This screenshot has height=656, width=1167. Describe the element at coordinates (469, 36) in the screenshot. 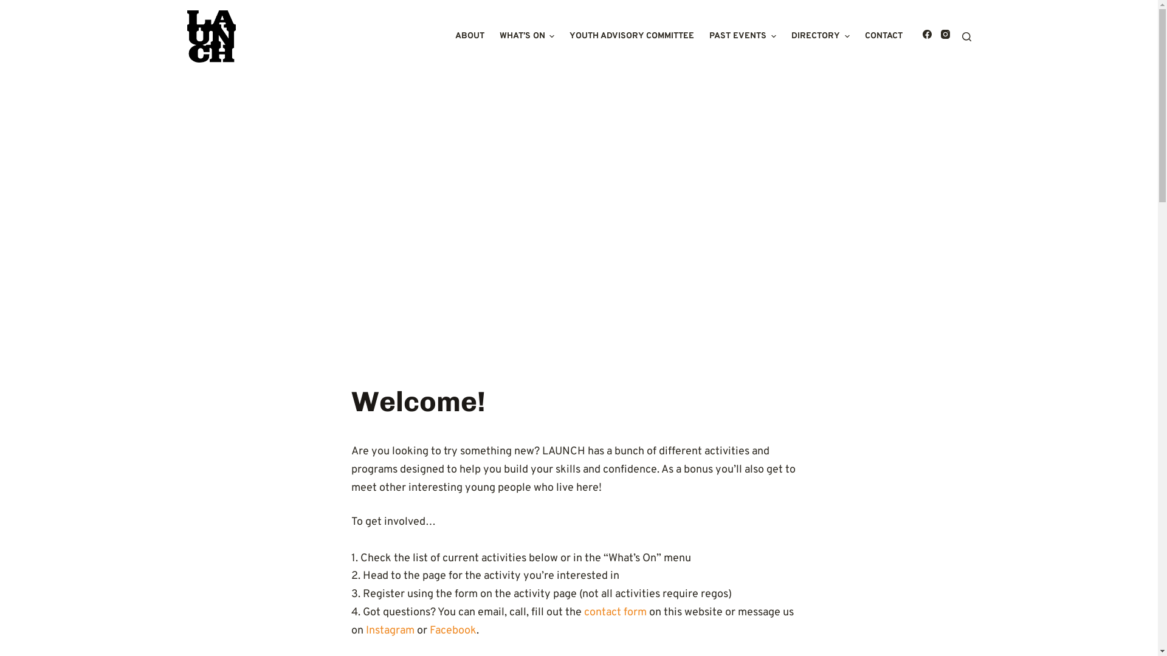

I see `ABOUT` at that location.